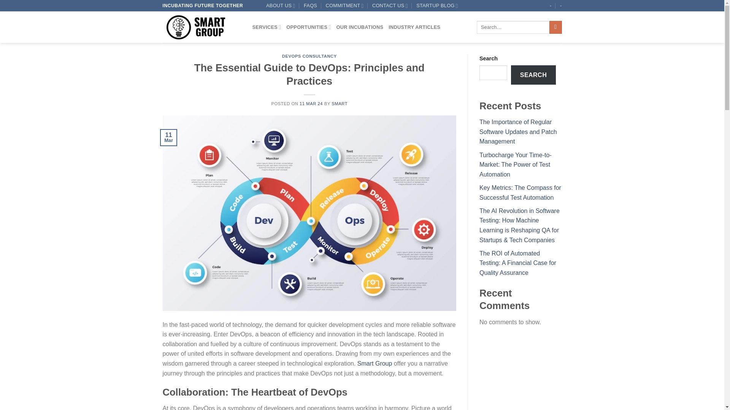 This screenshot has height=410, width=730. Describe the element at coordinates (308, 27) in the screenshot. I see `OPPORTUNITIES` at that location.